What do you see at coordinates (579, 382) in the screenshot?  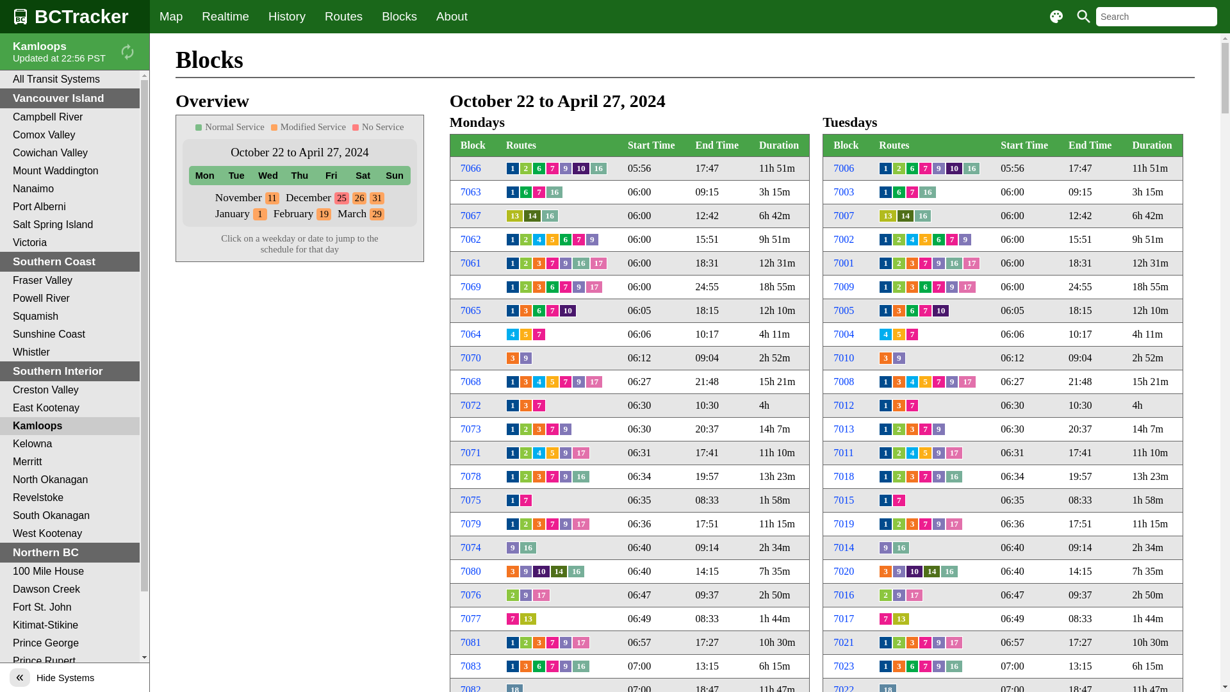 I see `9` at bounding box center [579, 382].